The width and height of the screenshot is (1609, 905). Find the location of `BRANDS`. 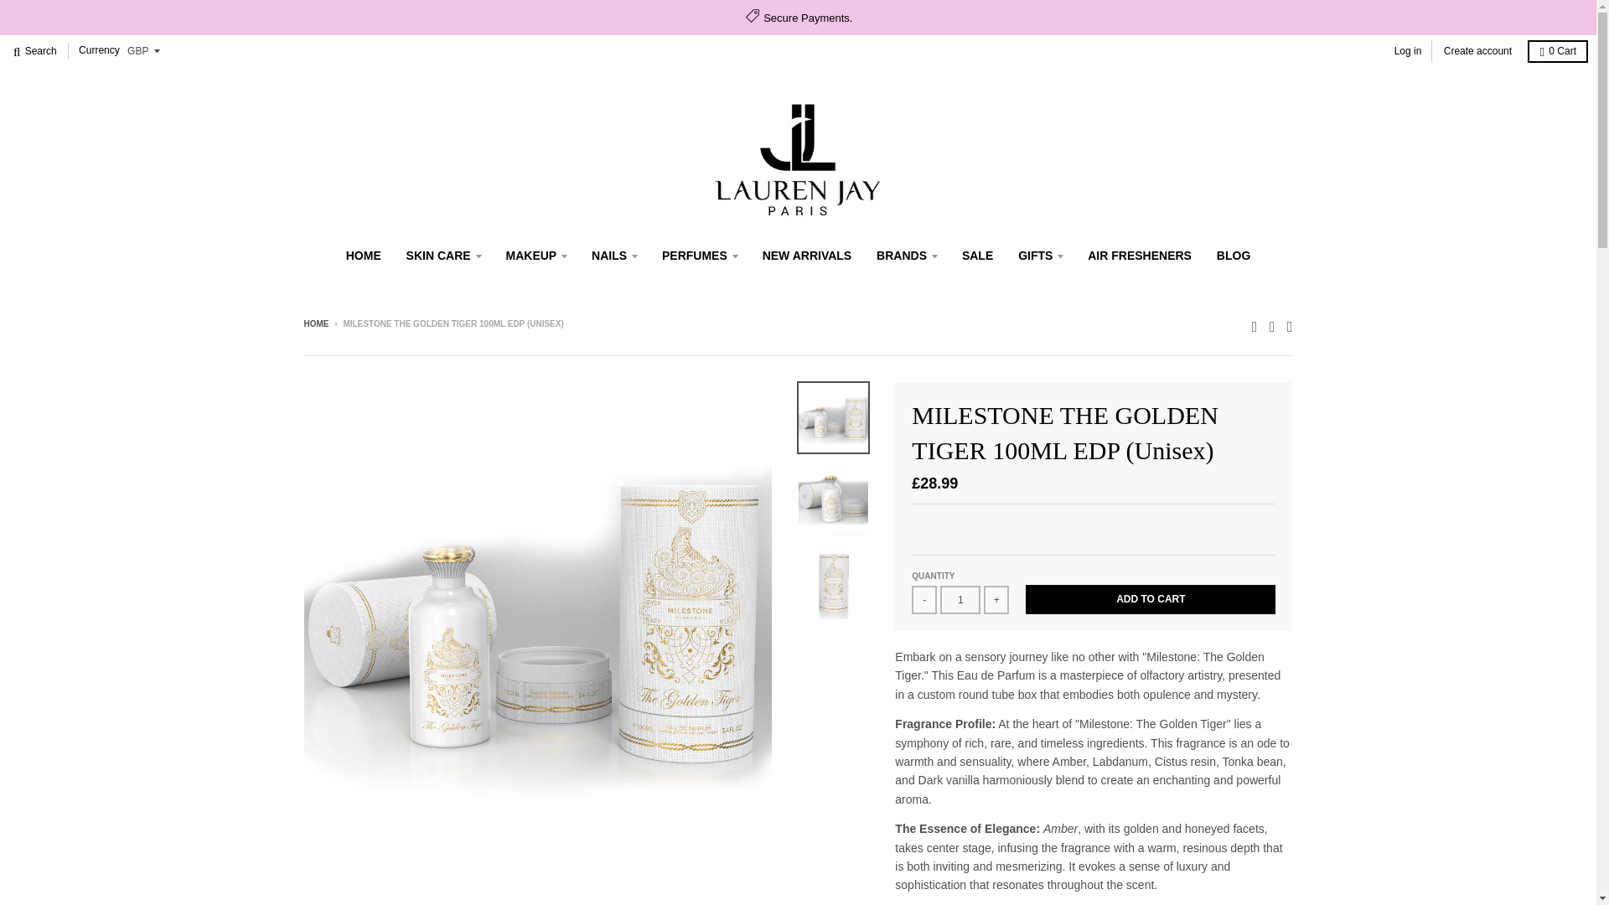

BRANDS is located at coordinates (906, 255).